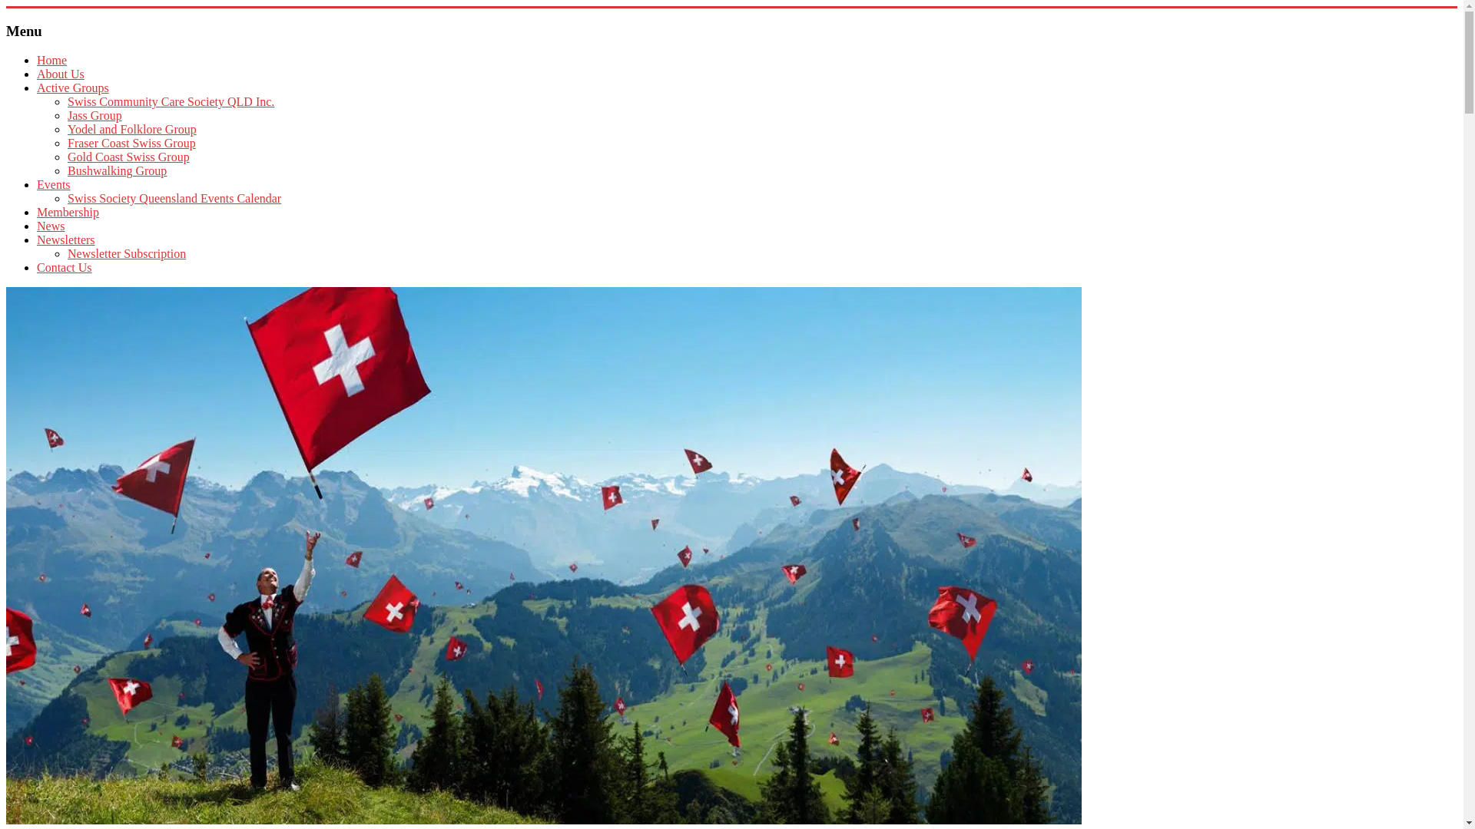 The image size is (1475, 829). What do you see at coordinates (132, 143) in the screenshot?
I see `Fraser Coast Swiss Group` at bounding box center [132, 143].